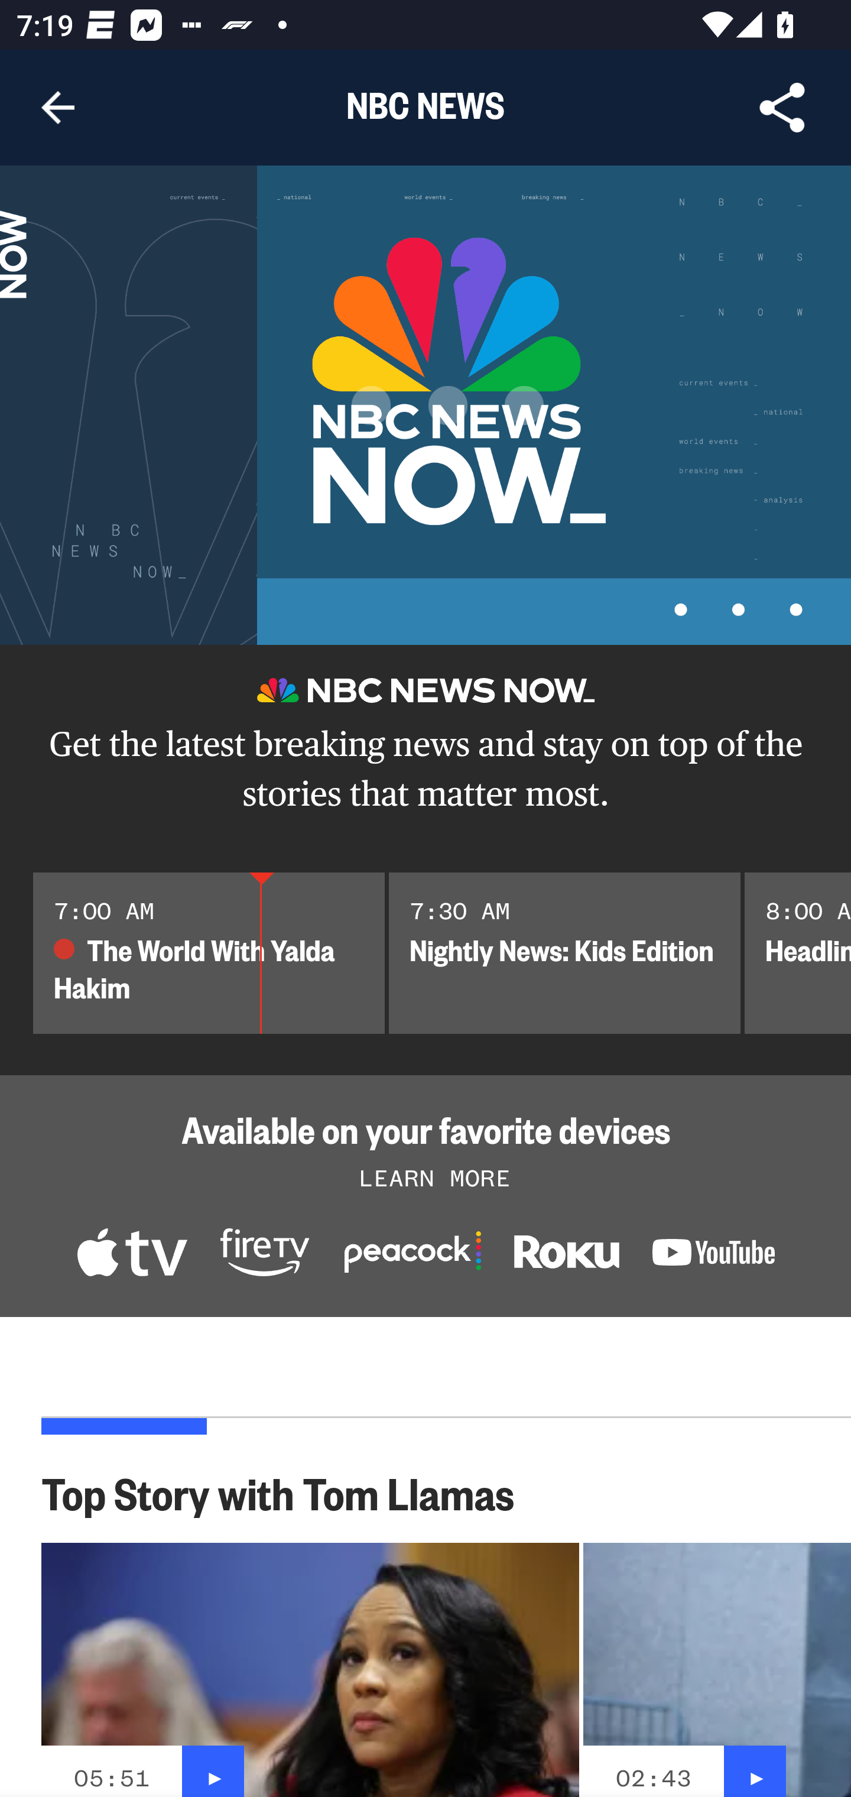 Image resolution: width=851 pixels, height=1797 pixels. Describe the element at coordinates (310, 1669) in the screenshot. I see `05:51  05:51 05:51 05:51 ` at that location.